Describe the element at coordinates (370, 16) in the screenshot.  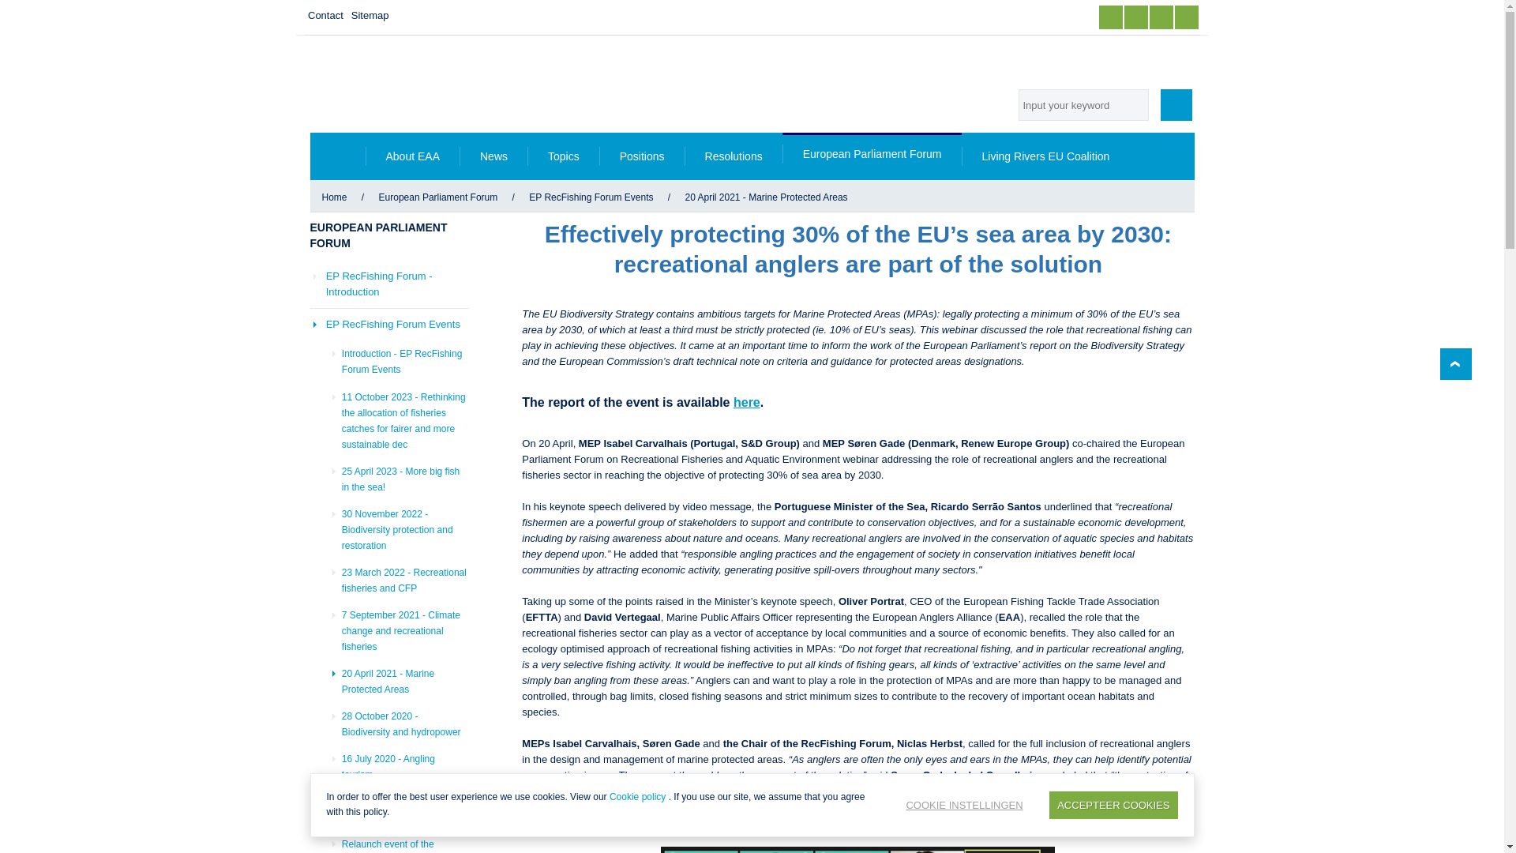
I see `Sitemap` at that location.